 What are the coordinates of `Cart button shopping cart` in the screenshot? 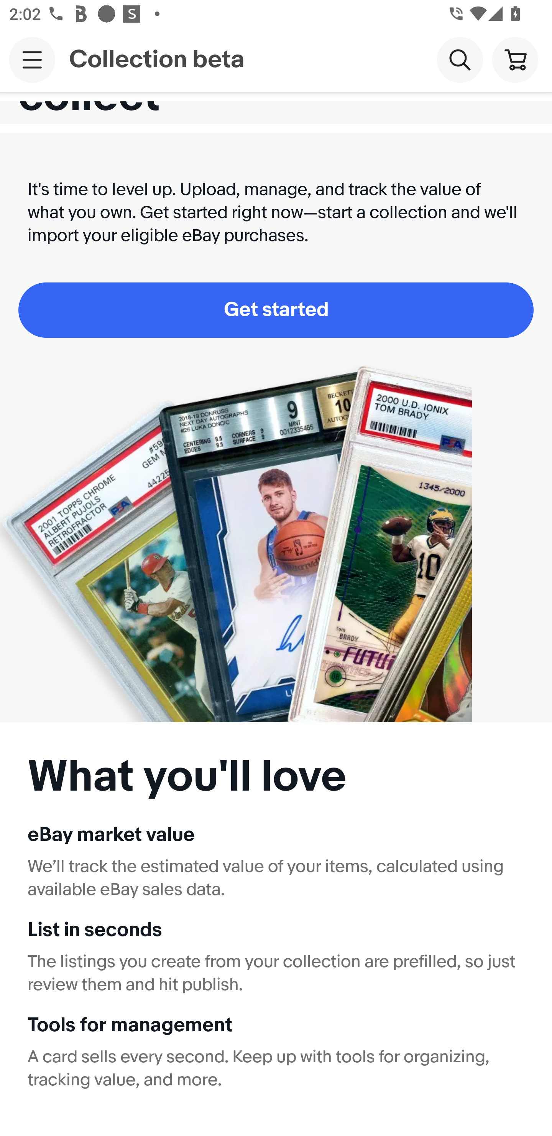 It's located at (515, 59).